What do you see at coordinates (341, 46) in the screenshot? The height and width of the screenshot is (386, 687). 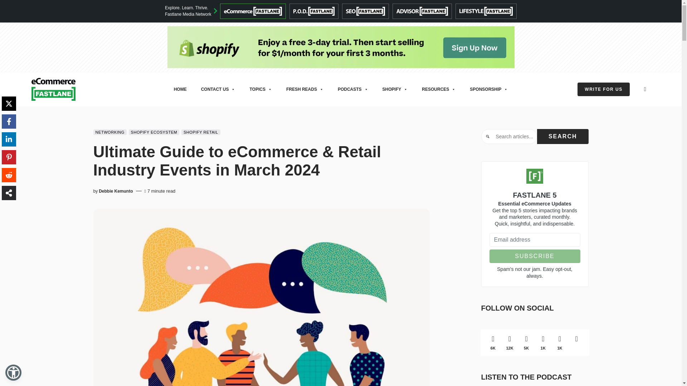 I see `Shopify` at bounding box center [341, 46].